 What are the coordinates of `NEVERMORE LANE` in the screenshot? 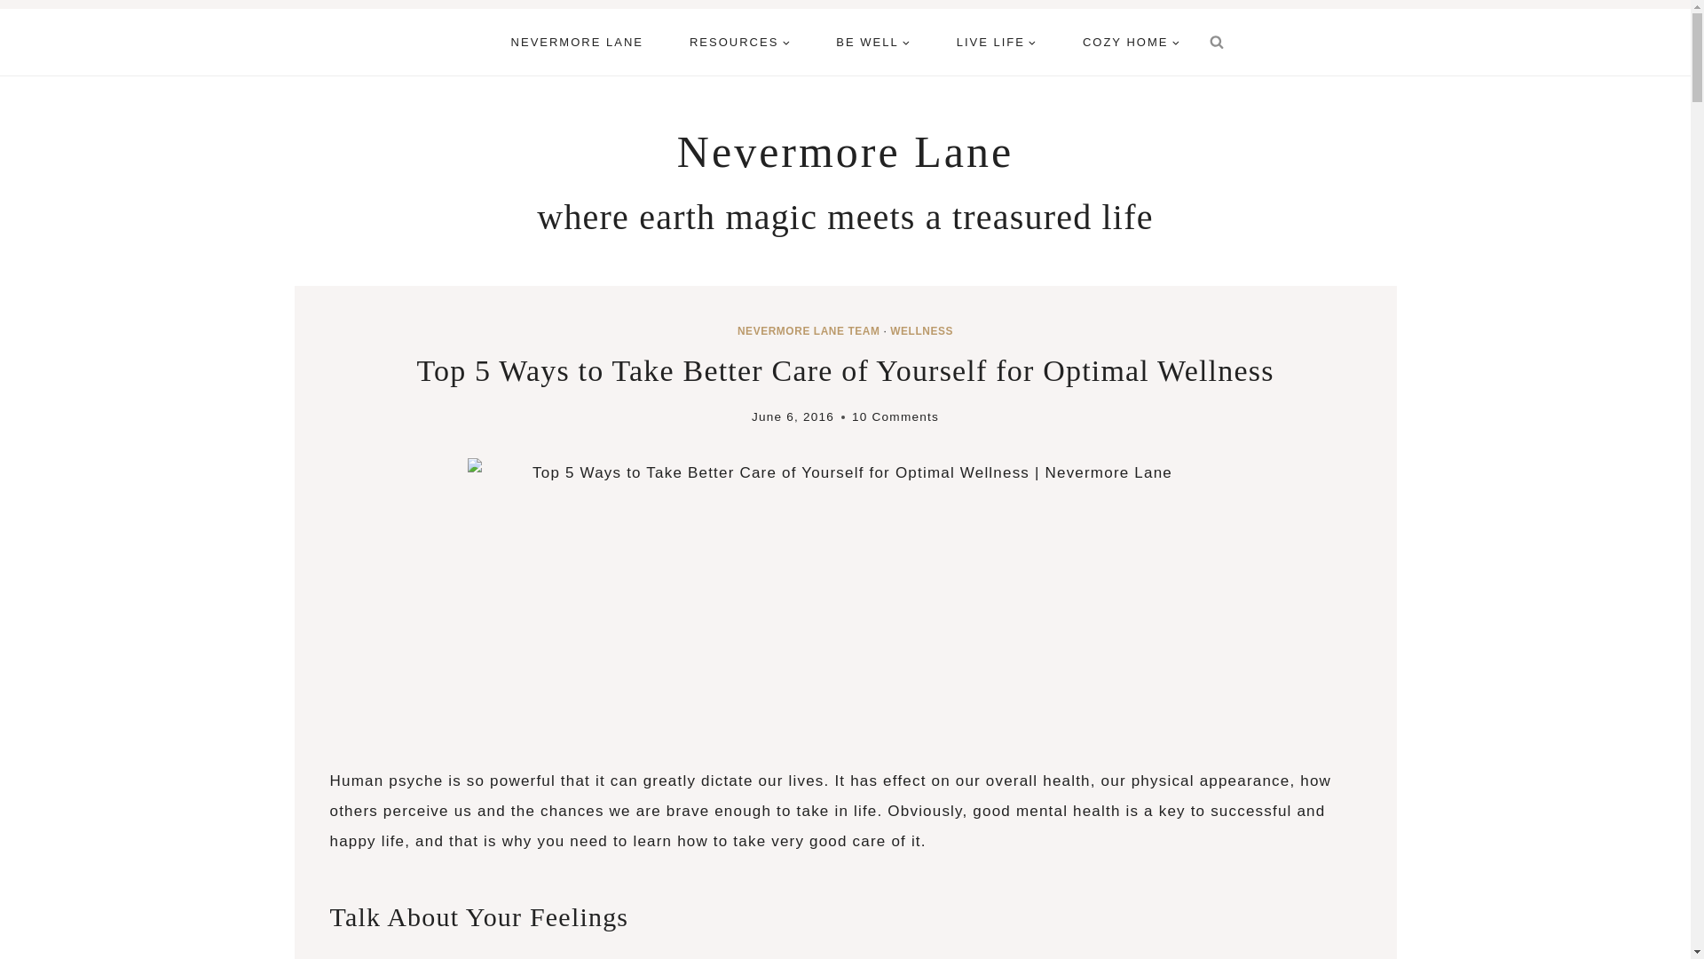 It's located at (577, 42).